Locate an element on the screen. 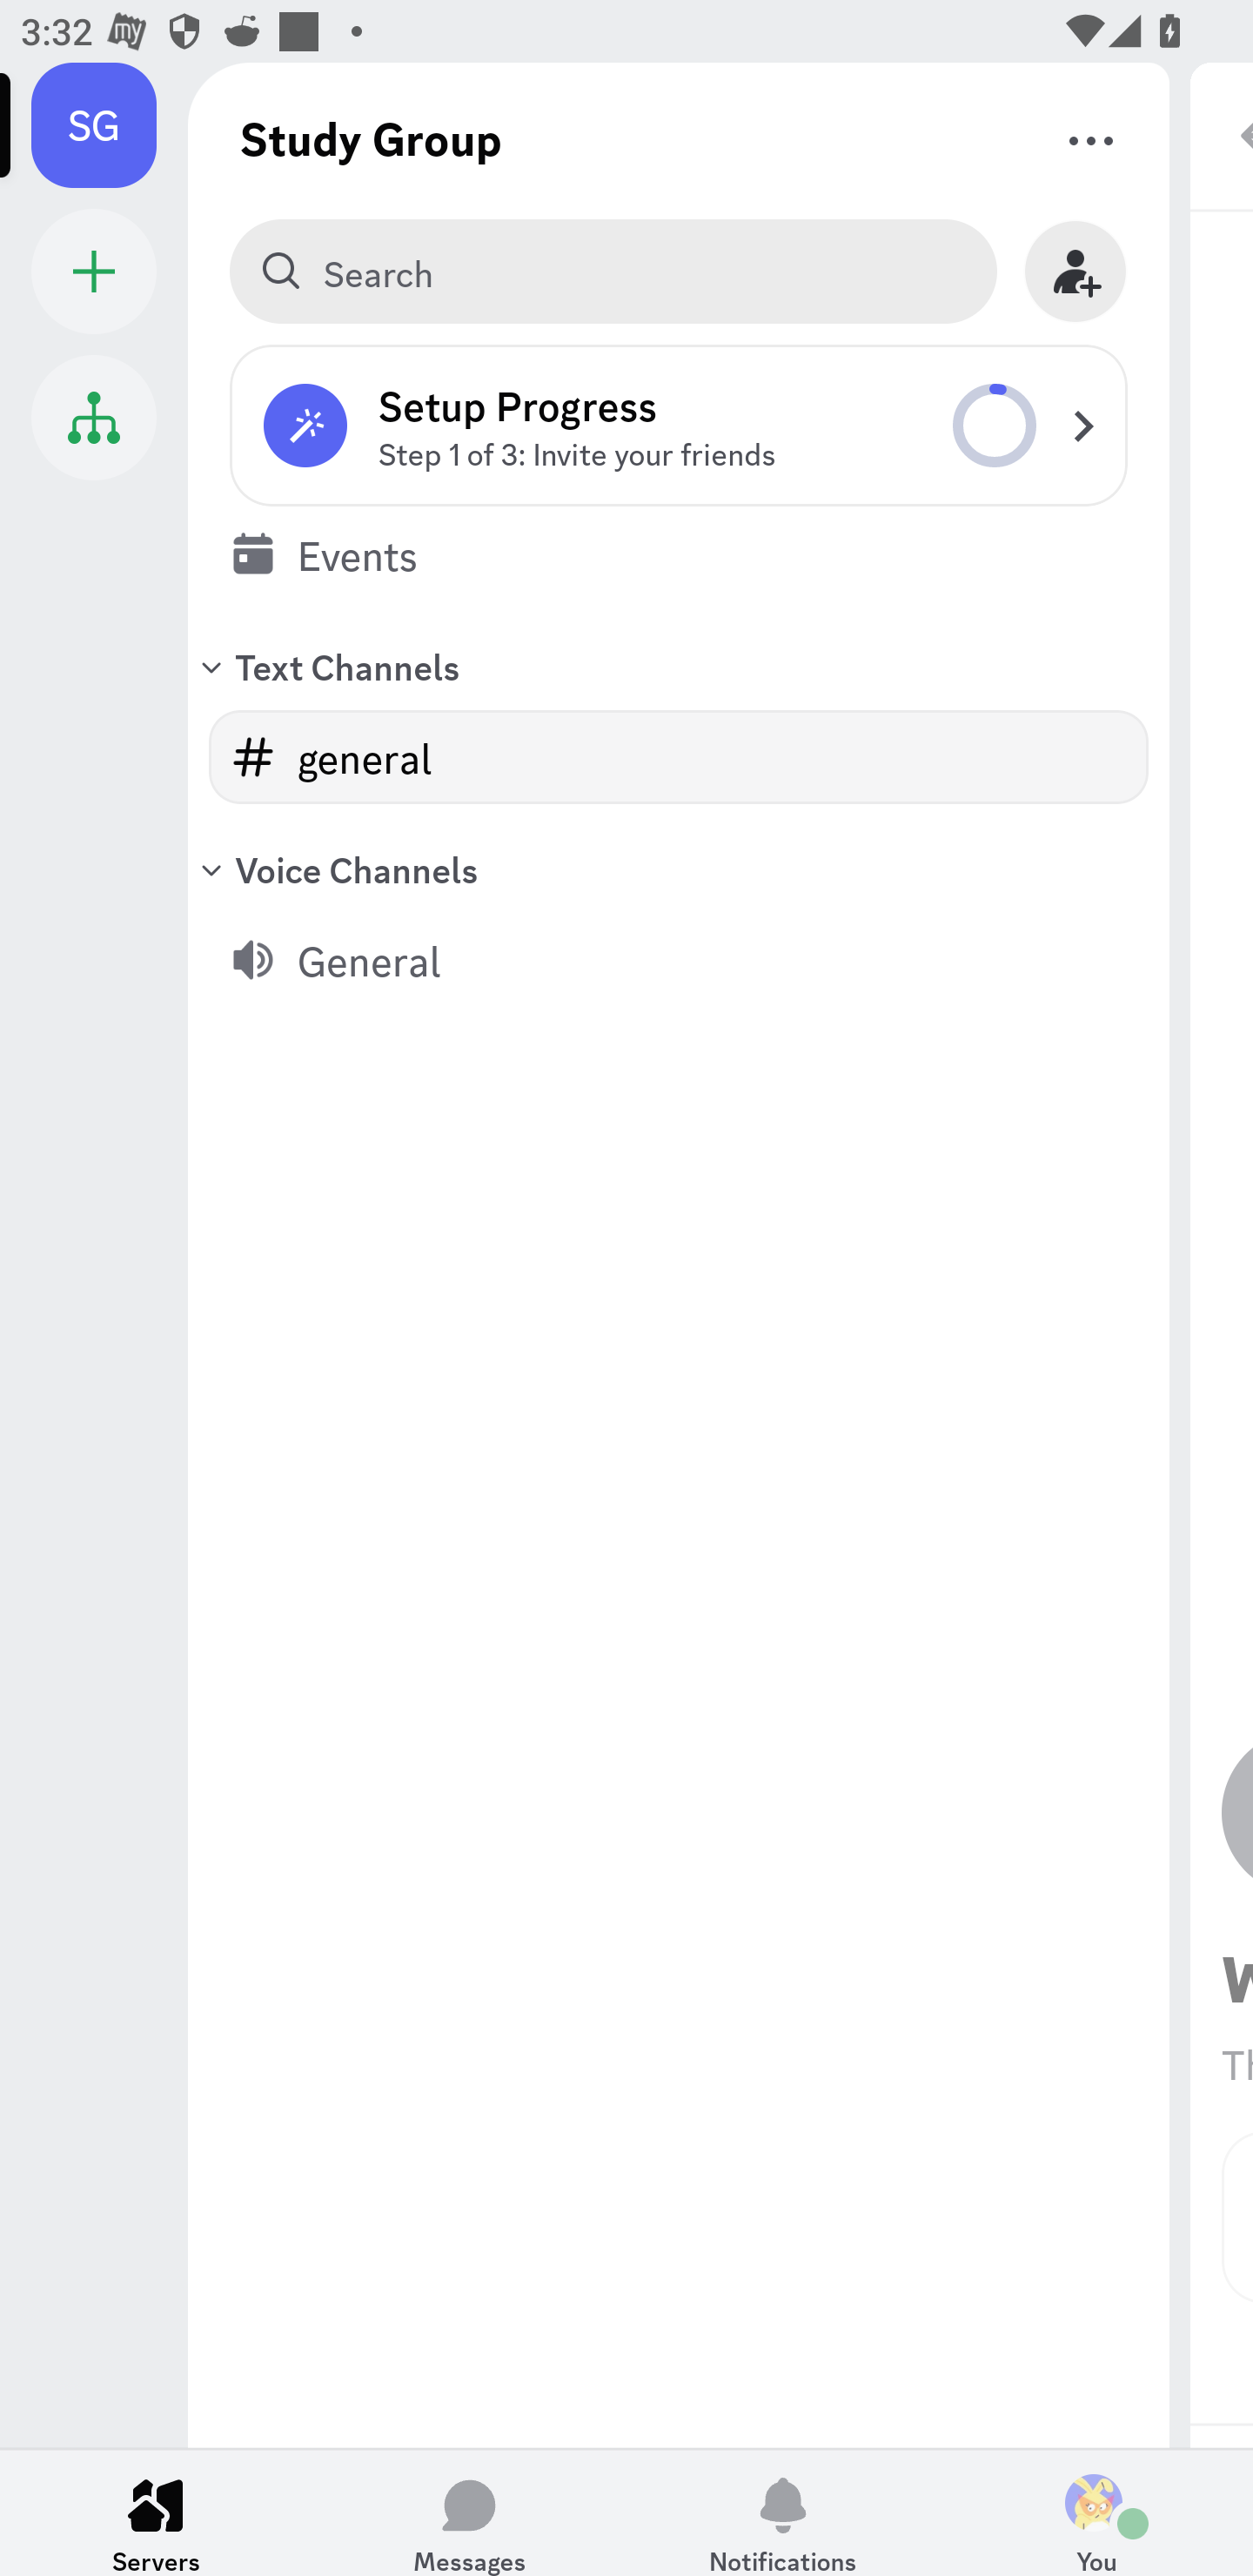 The height and width of the screenshot is (2576, 1253). Search is located at coordinates (613, 272).